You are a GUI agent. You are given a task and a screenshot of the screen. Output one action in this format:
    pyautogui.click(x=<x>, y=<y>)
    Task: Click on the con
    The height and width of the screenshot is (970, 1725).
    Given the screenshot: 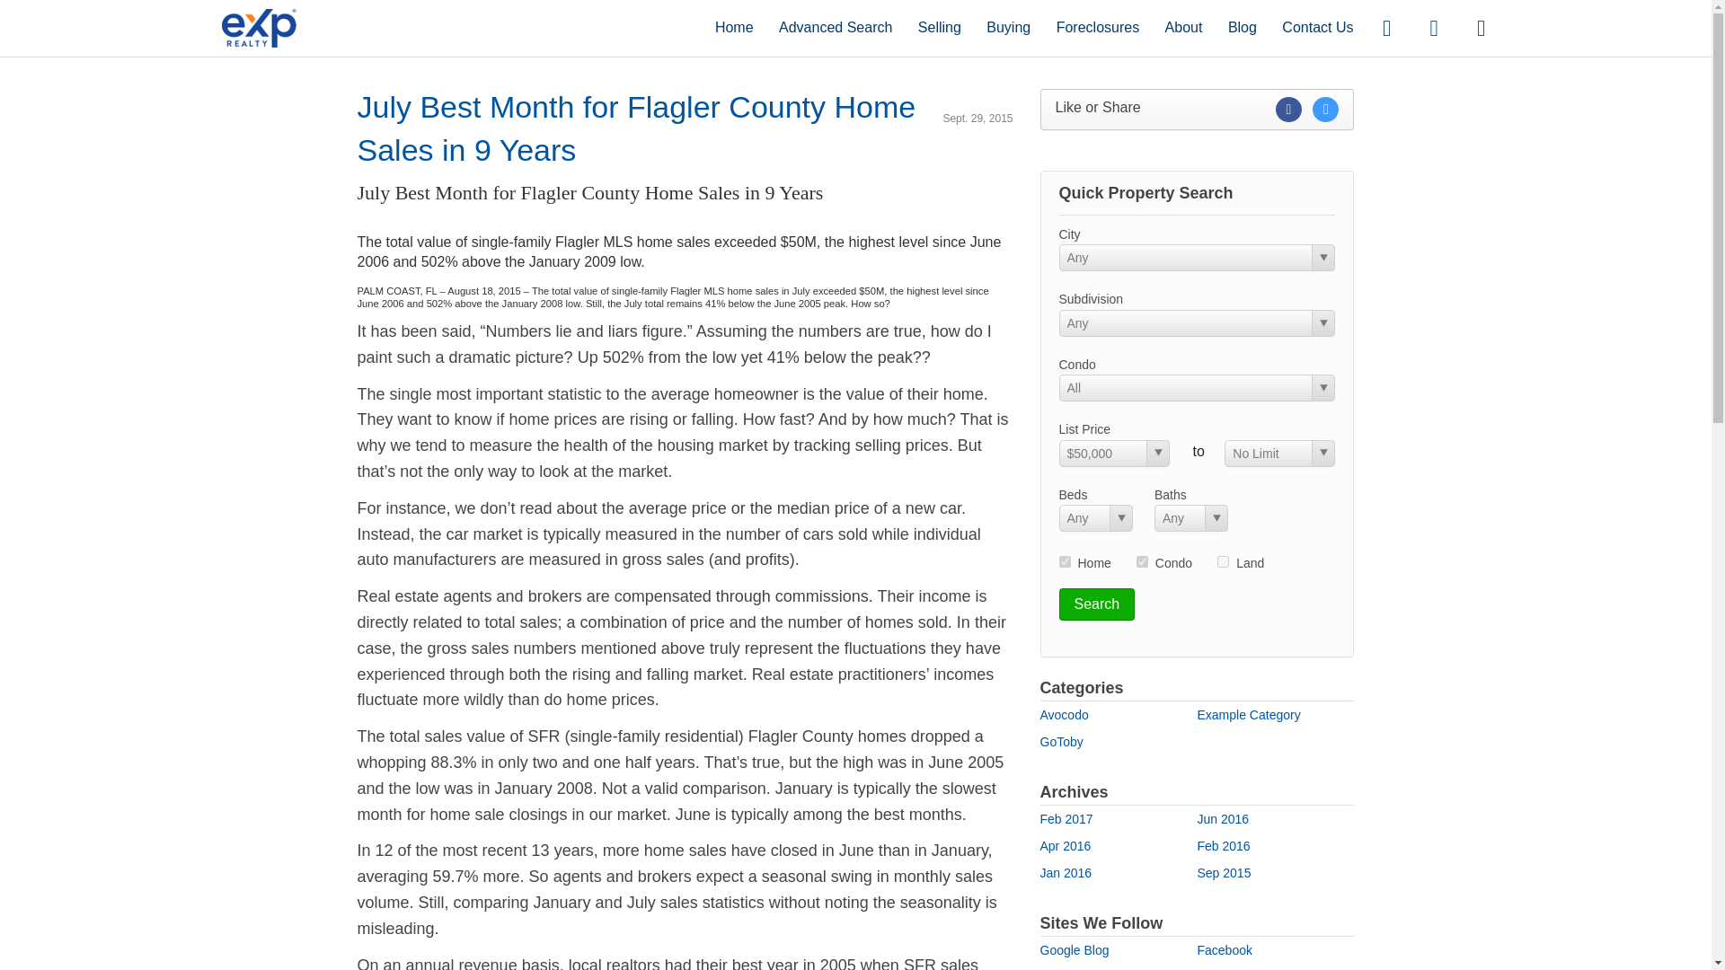 What is the action you would take?
    pyautogui.click(x=1143, y=560)
    